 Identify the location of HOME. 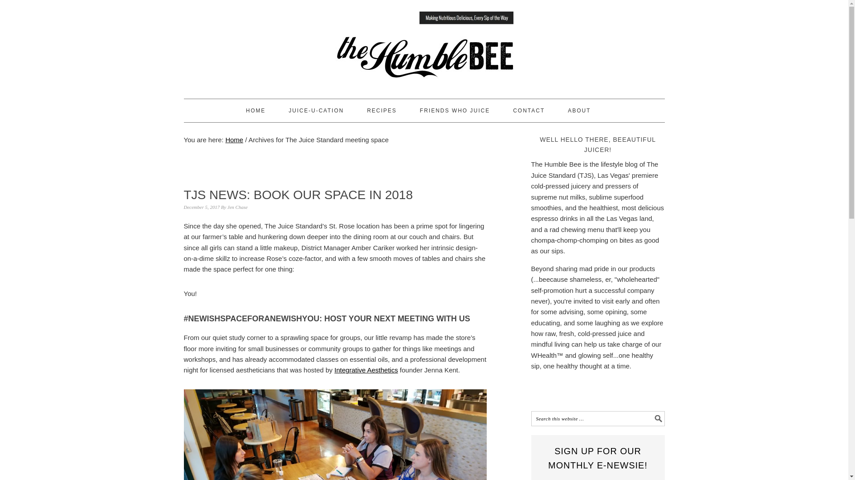
(255, 110).